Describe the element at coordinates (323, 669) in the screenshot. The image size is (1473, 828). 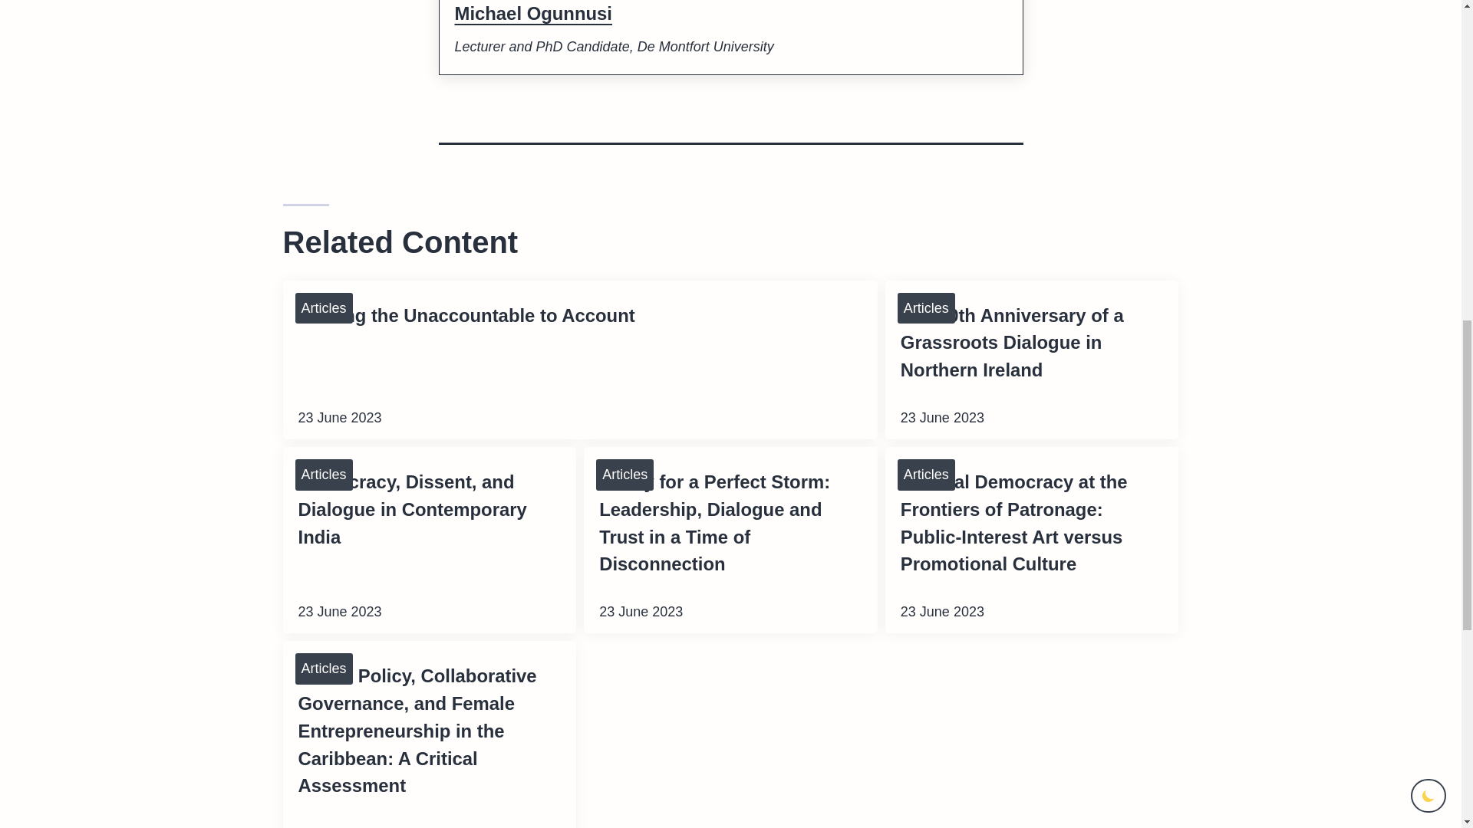
I see `Articles` at that location.